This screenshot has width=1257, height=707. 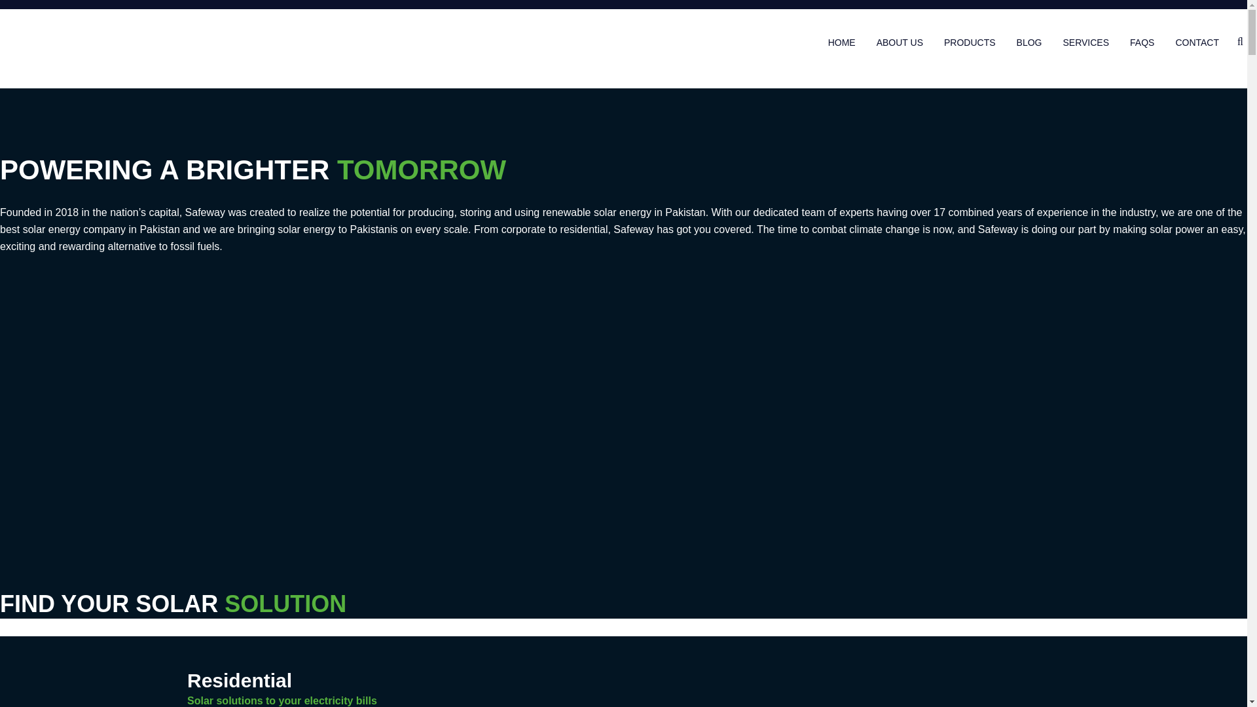 I want to click on PRODUCTS, so click(x=969, y=43).